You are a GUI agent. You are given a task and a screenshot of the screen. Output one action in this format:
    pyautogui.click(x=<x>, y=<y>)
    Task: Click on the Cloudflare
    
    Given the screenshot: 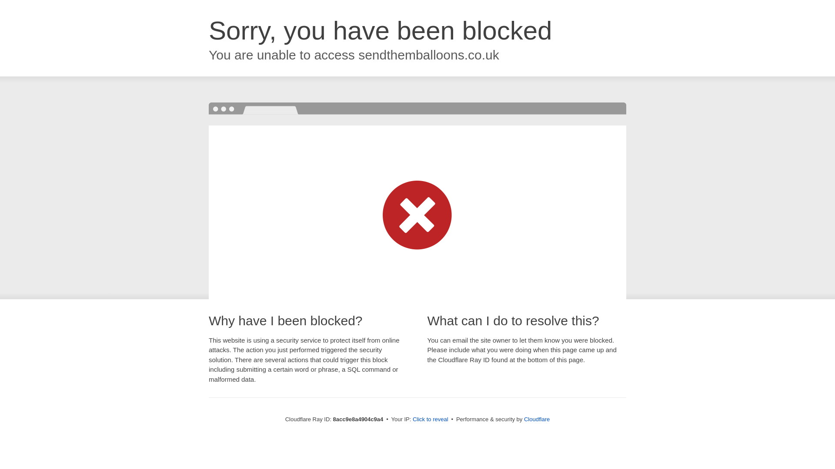 What is the action you would take?
    pyautogui.click(x=537, y=419)
    